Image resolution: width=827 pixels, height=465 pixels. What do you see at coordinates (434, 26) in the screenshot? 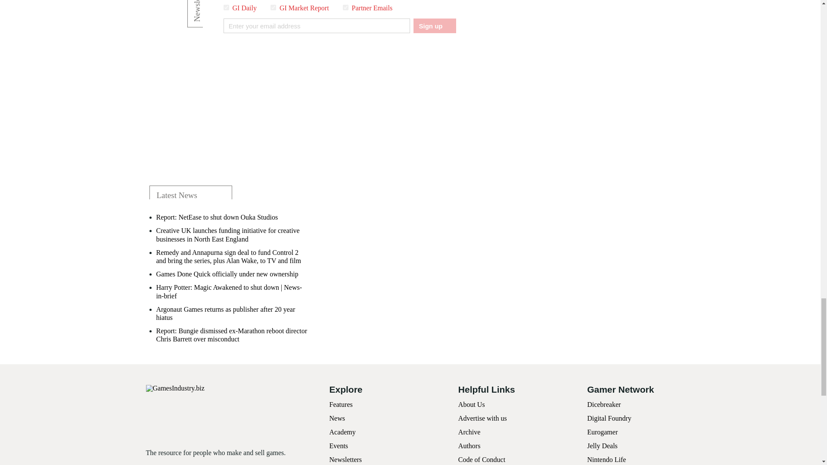
I see `Sign up` at bounding box center [434, 26].